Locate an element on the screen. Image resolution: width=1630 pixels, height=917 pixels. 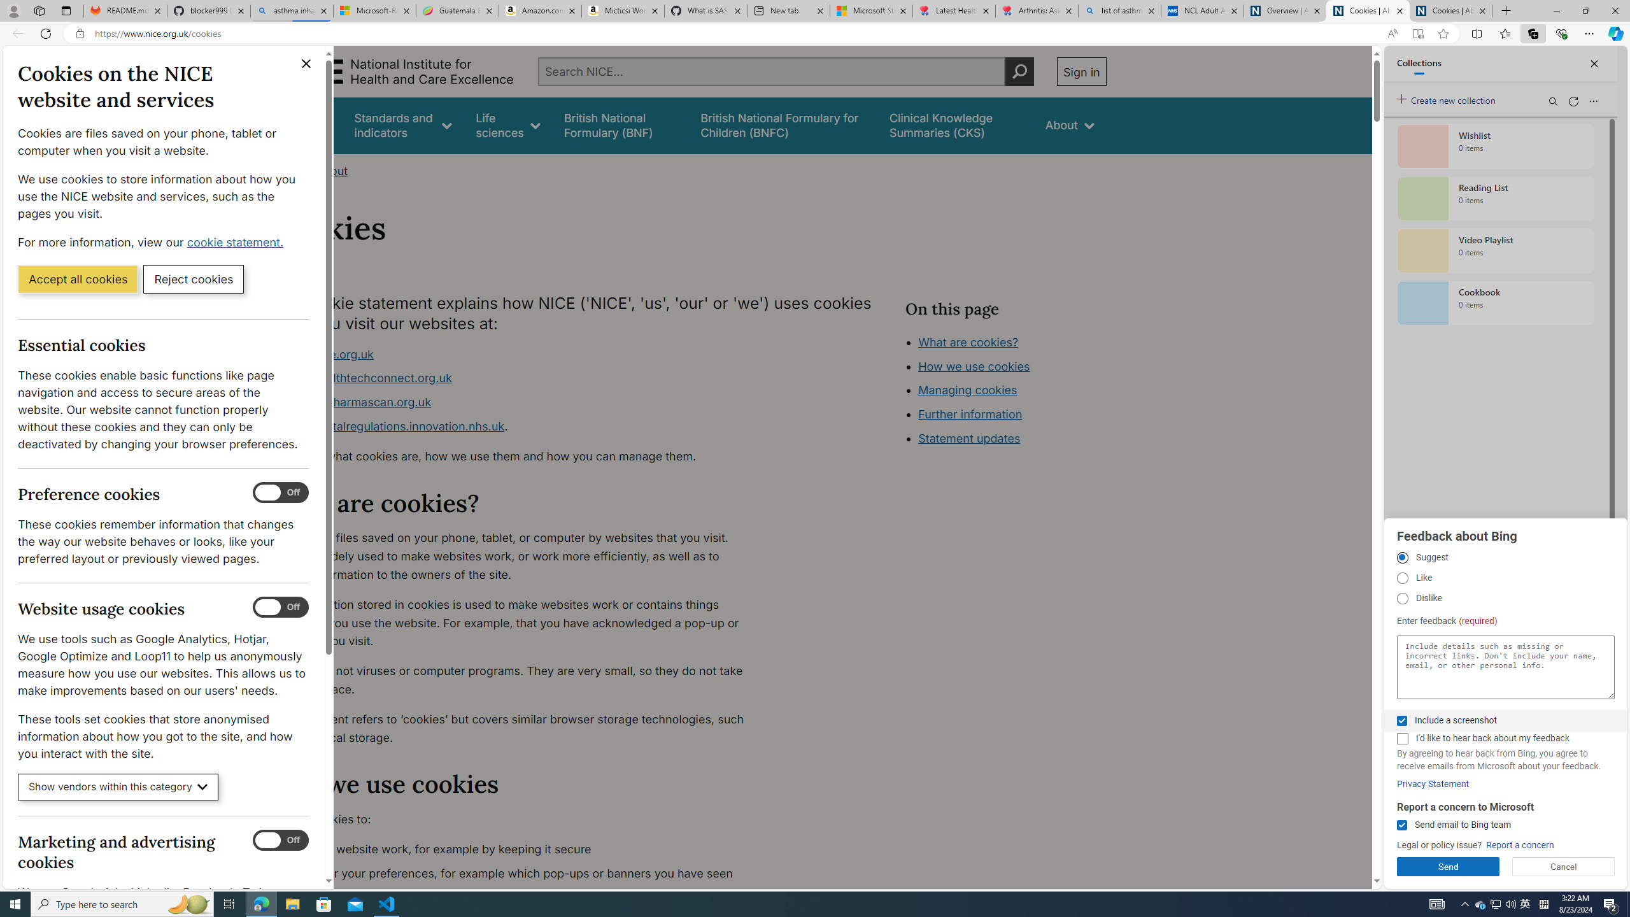
false is located at coordinates (955, 125).